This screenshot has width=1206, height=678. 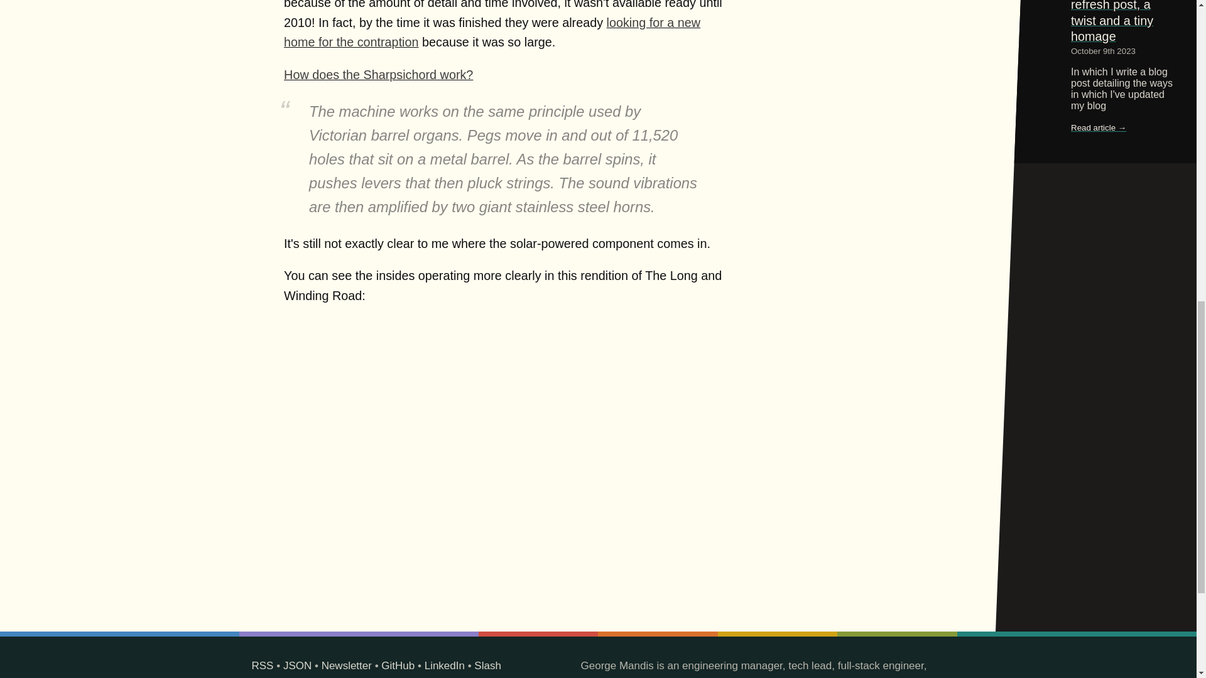 What do you see at coordinates (444, 665) in the screenshot?
I see `LinkedIn` at bounding box center [444, 665].